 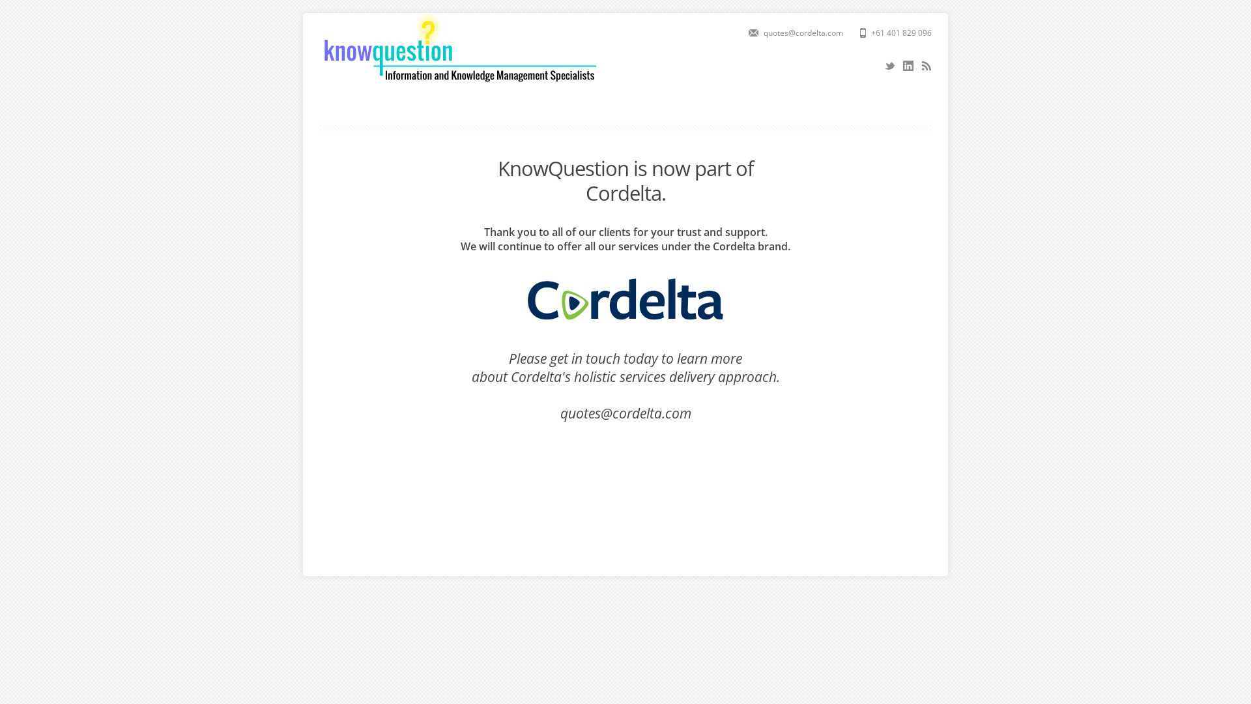 What do you see at coordinates (625, 413) in the screenshot?
I see `quotes@cordelta.com` at bounding box center [625, 413].